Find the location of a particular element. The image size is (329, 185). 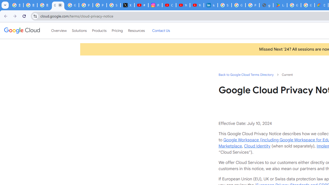

Privacy Help Center - Policies Help is located at coordinates (100, 5).